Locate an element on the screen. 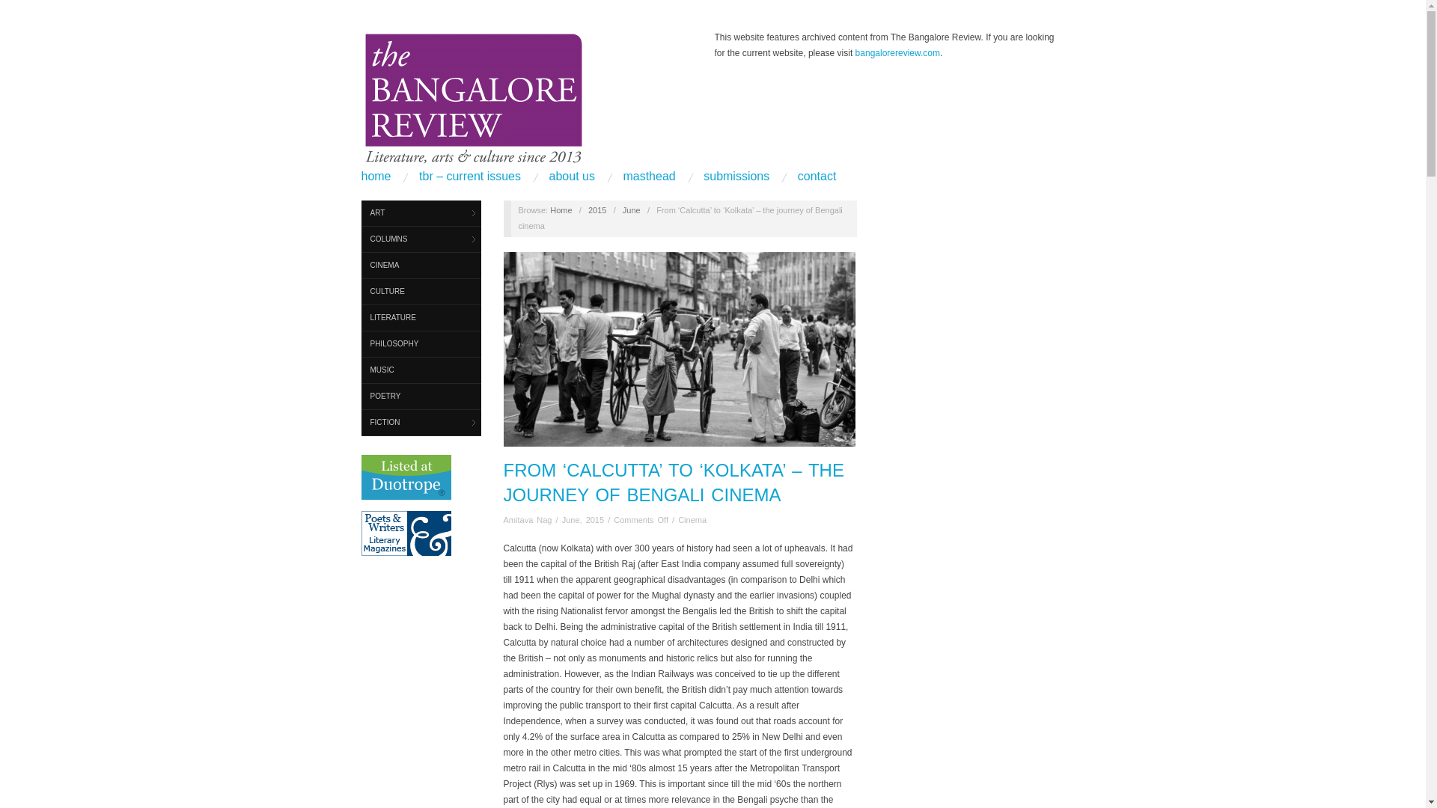 The height and width of the screenshot is (808, 1437). CINEMA is located at coordinates (420, 266).